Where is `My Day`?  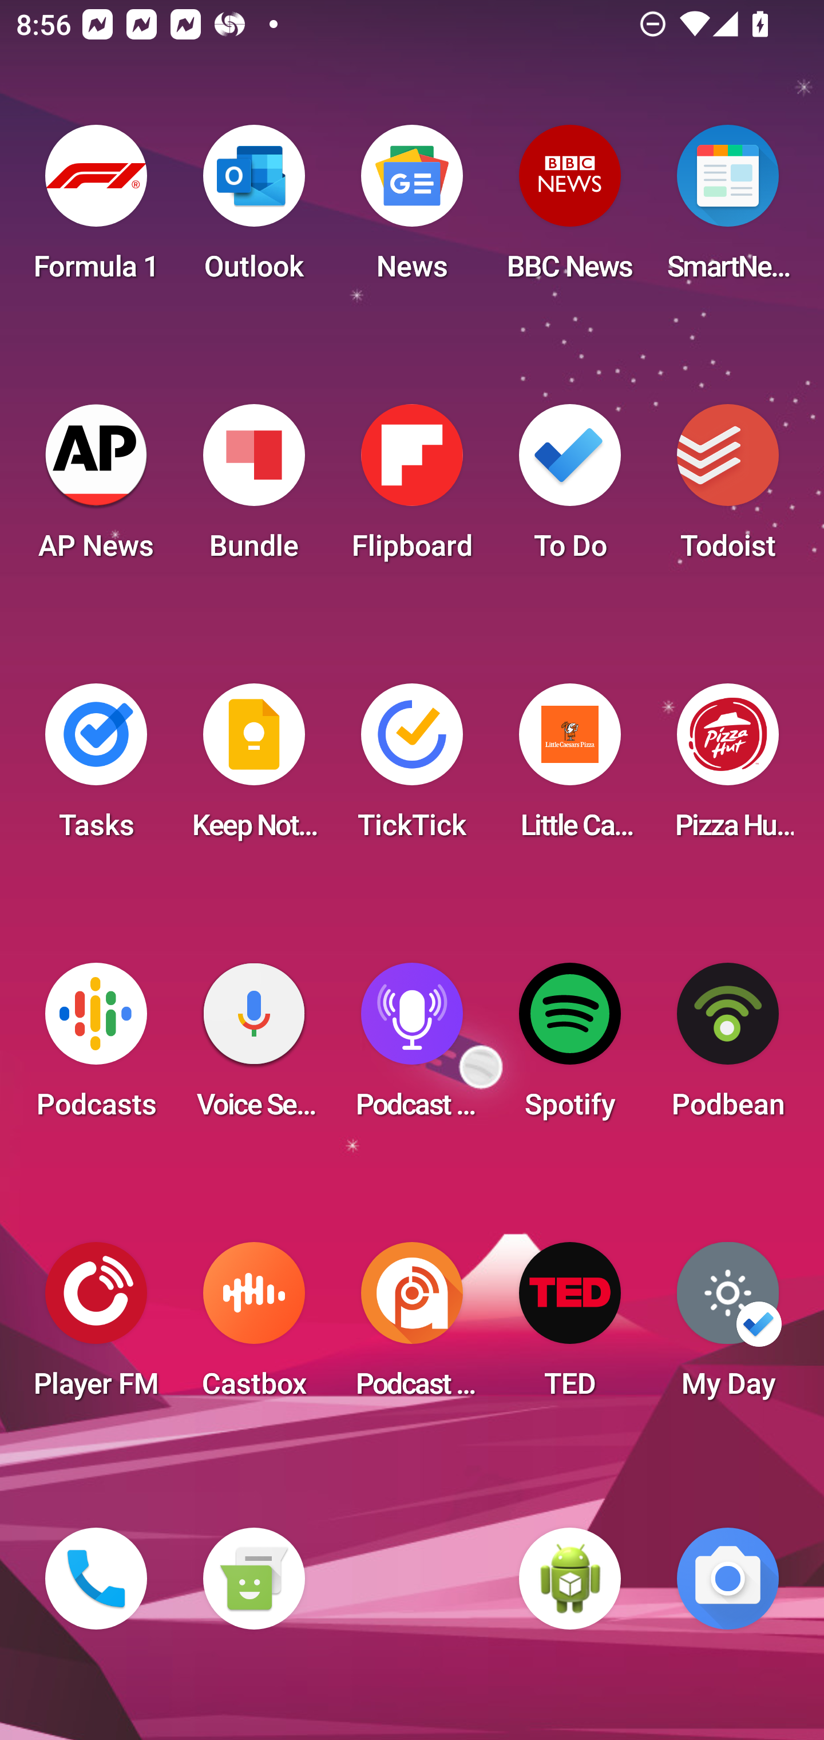
My Day is located at coordinates (728, 1327).